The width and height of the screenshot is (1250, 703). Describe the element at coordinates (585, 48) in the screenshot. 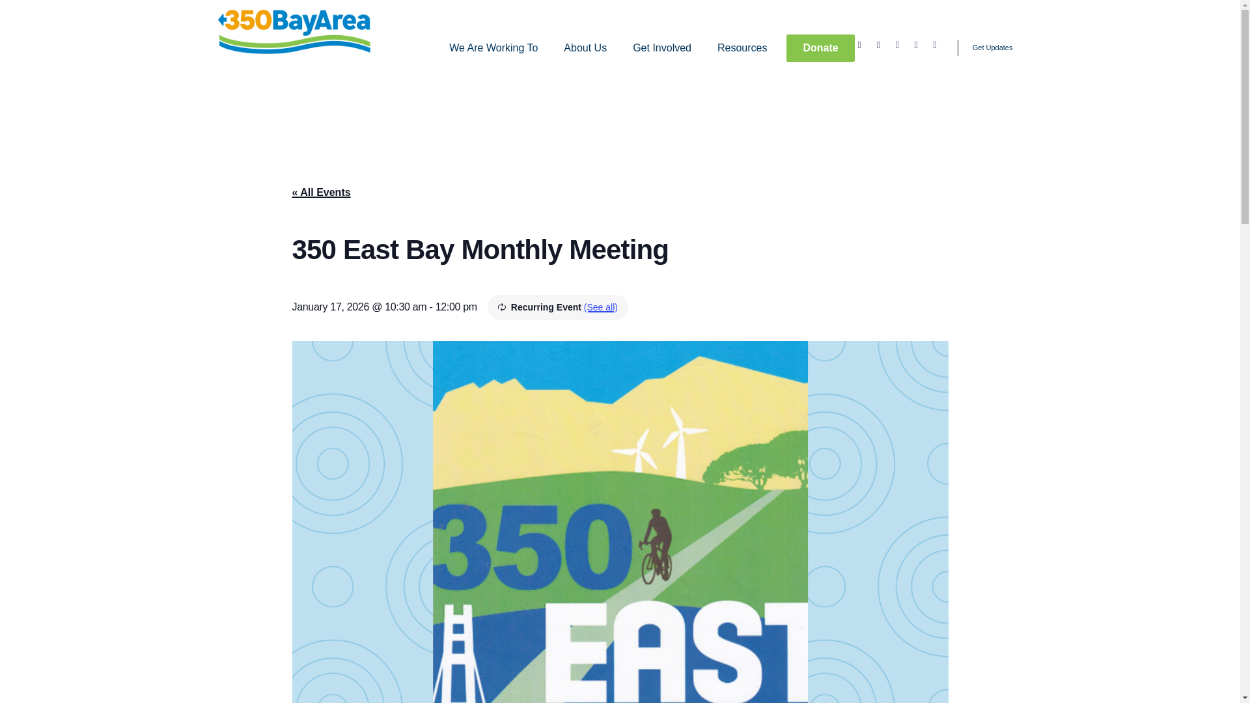

I see `About Us` at that location.